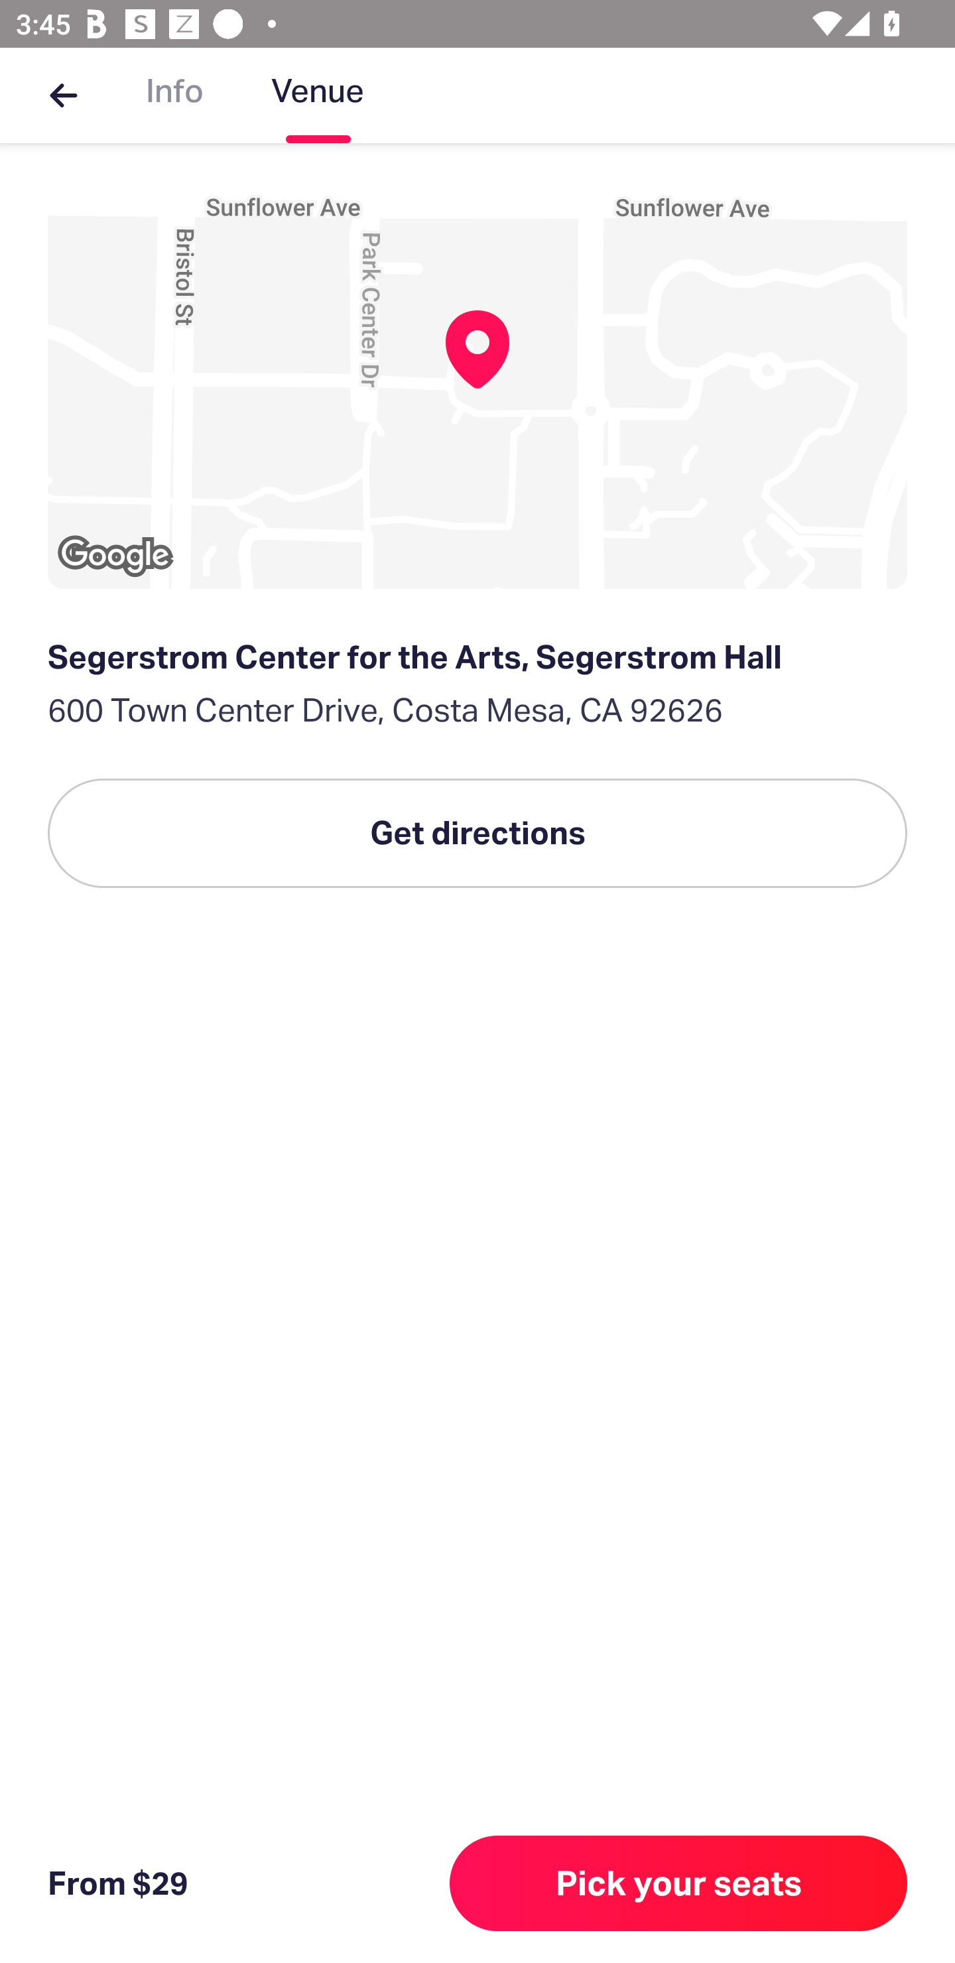  I want to click on Get directions, so click(477, 833).